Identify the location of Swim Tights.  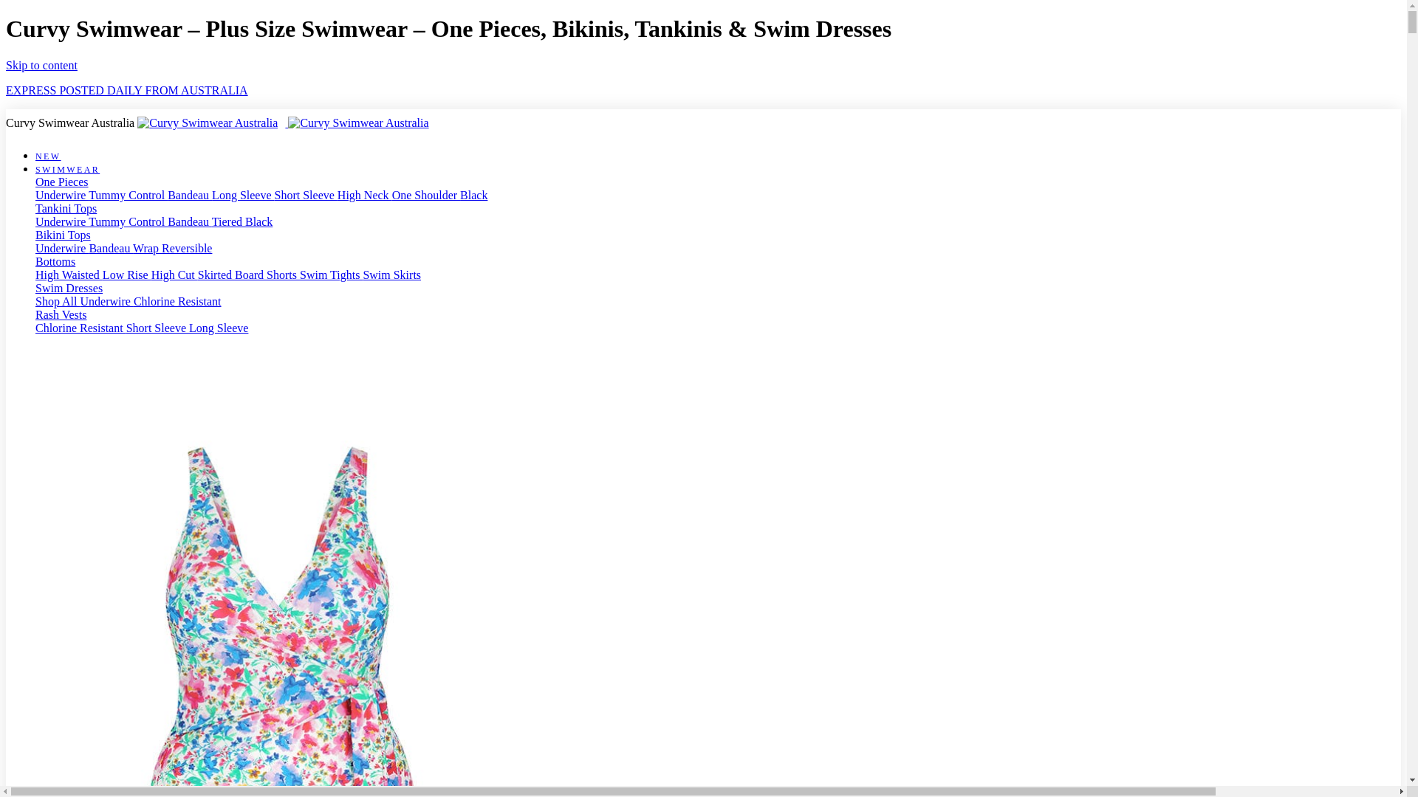
(331, 275).